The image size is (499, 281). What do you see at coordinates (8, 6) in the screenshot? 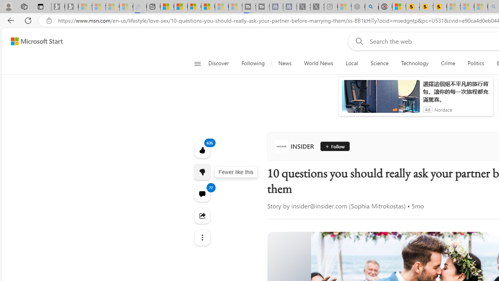
I see `Personal Profile` at bounding box center [8, 6].